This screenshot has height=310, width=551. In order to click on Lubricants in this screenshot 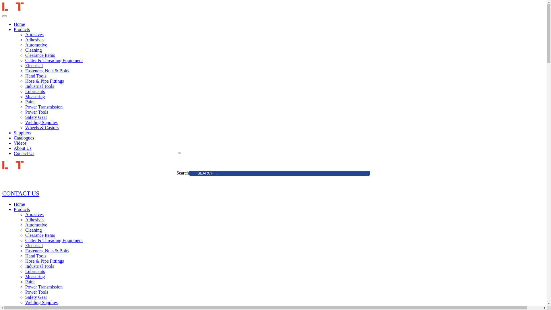, I will do `click(35, 91)`.